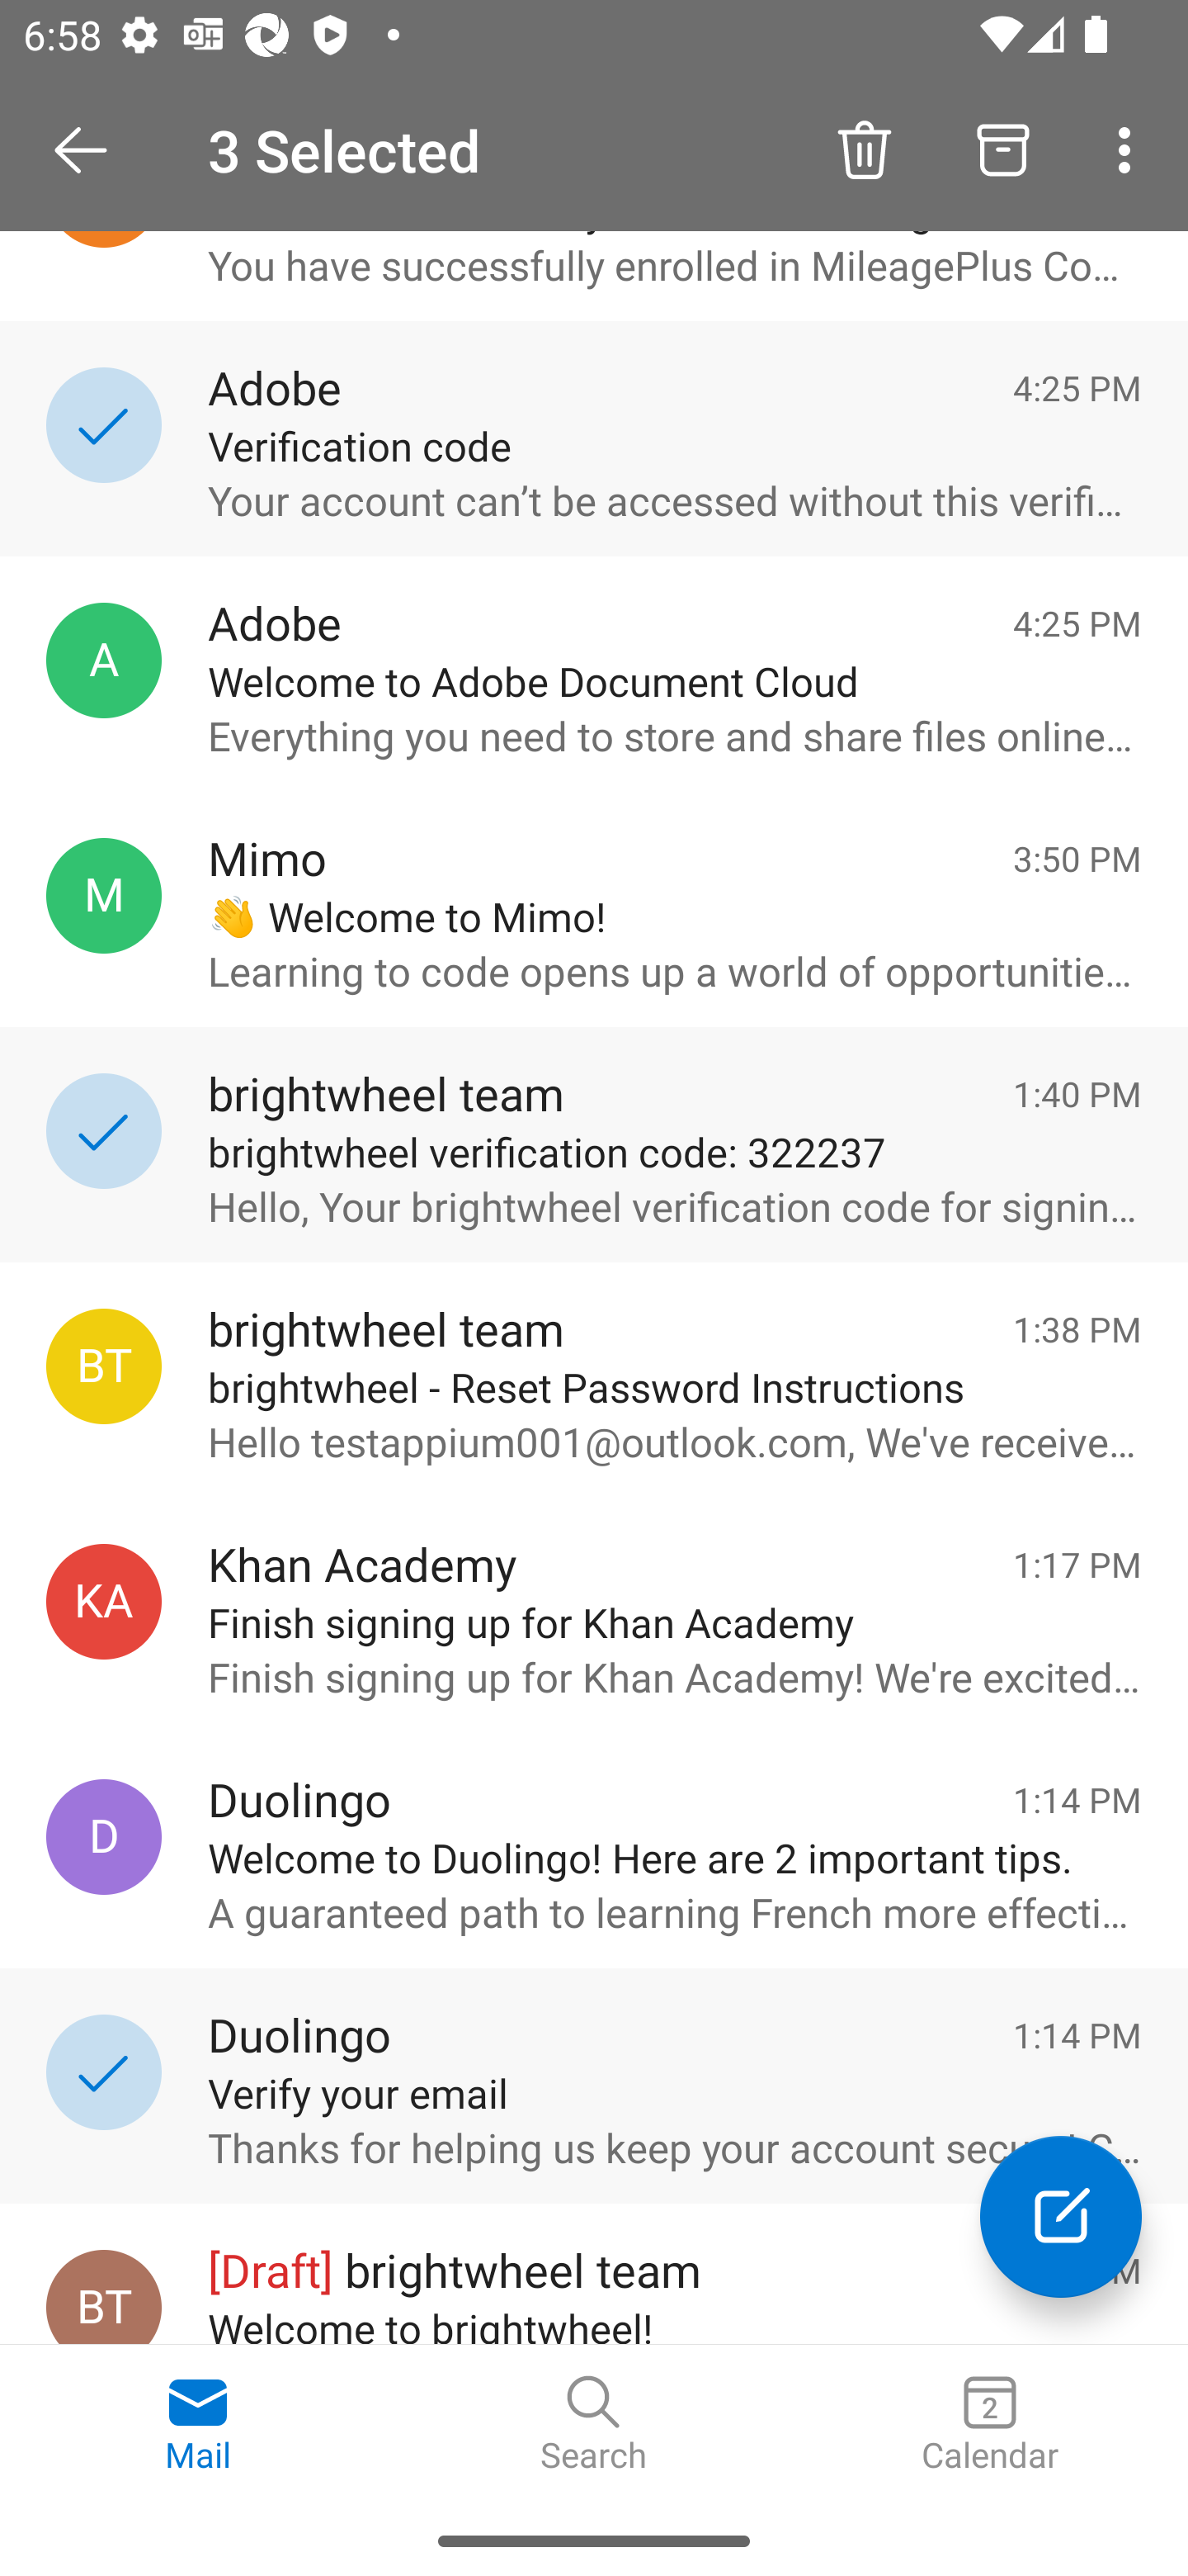 The image size is (1188, 2576). I want to click on brightwheel team, recovery@mybrightwheel.com, so click(104, 1366).